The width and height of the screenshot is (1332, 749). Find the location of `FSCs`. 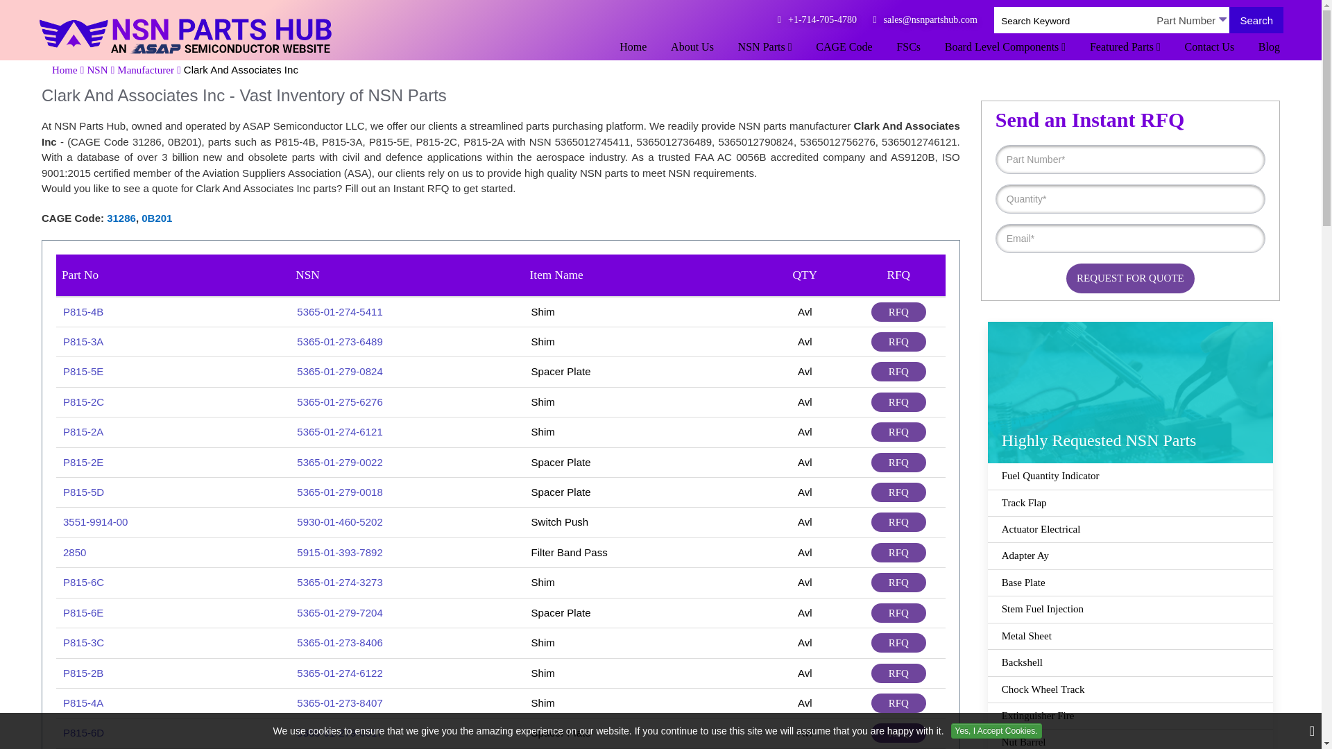

FSCs is located at coordinates (908, 51).